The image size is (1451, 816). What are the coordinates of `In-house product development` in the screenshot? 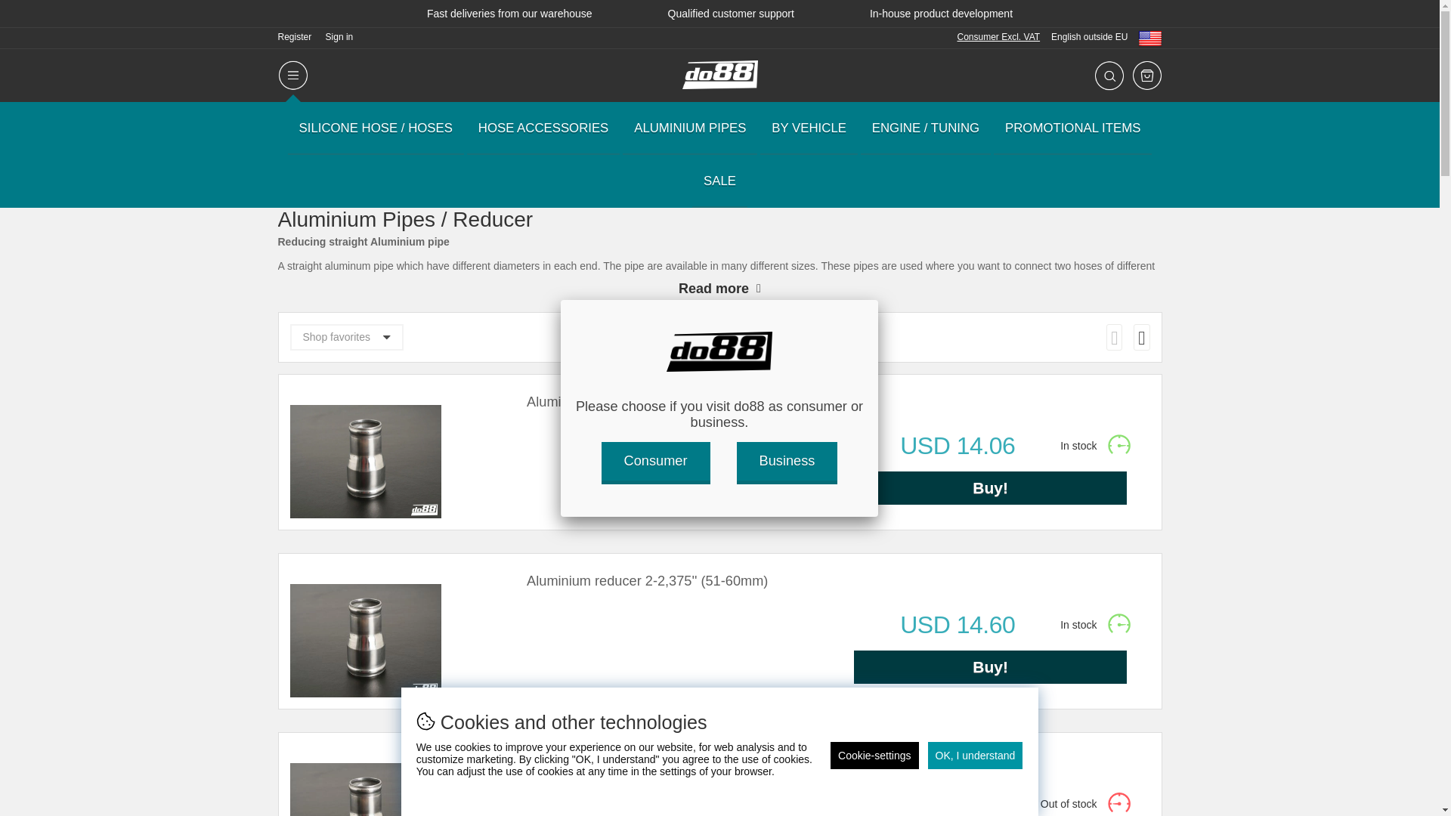 It's located at (941, 13).